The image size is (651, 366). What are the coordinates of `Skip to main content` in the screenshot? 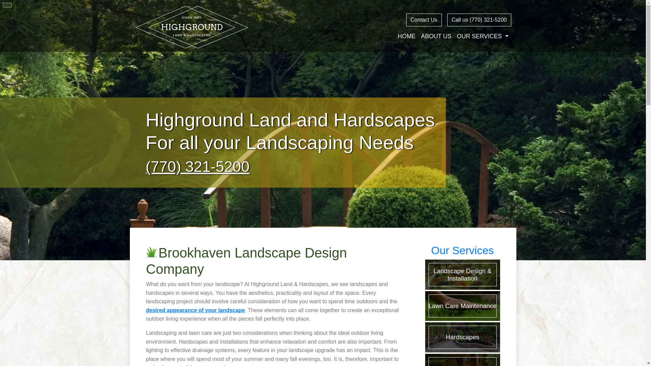 It's located at (4, 2).